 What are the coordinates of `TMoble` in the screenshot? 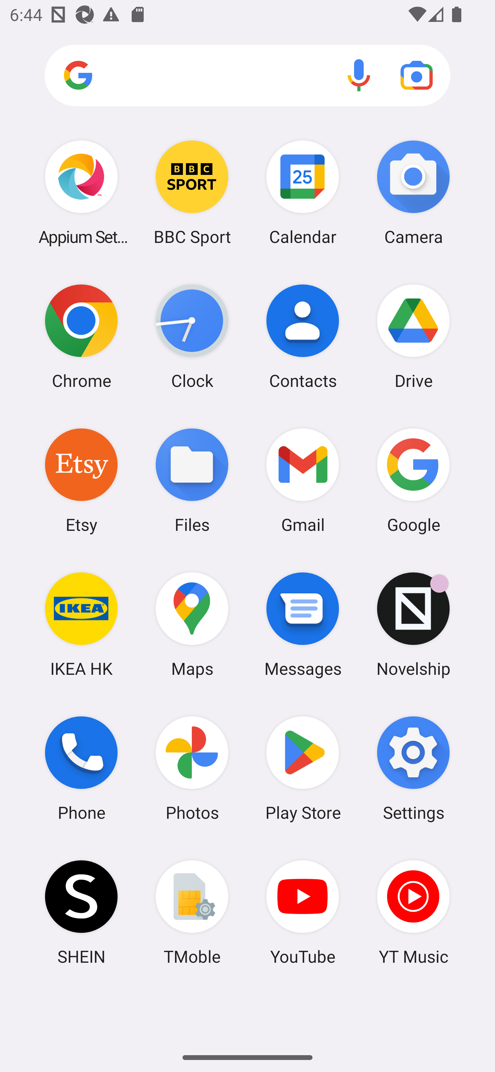 It's located at (192, 912).